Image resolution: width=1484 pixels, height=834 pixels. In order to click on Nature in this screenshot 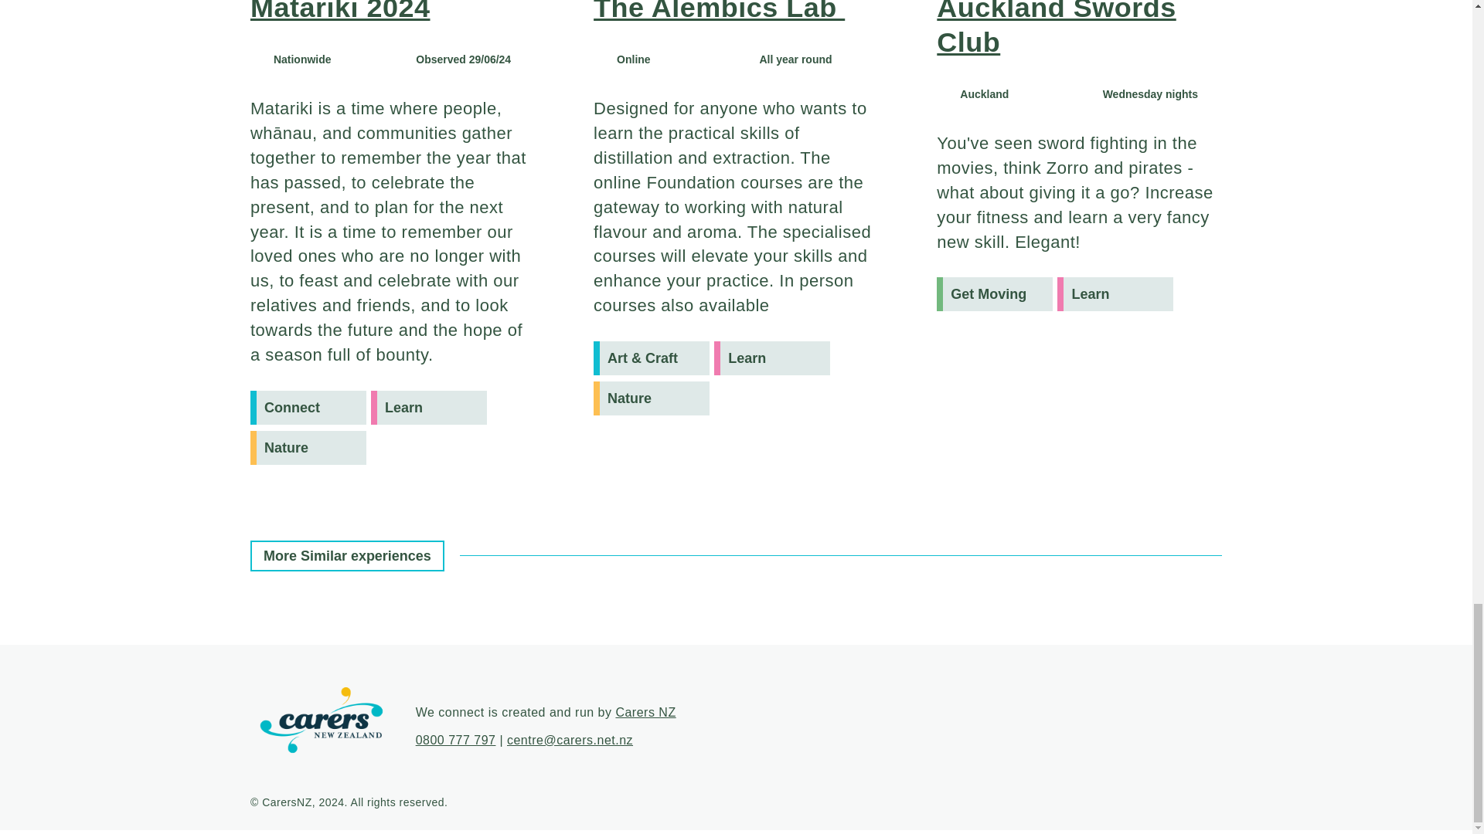, I will do `click(651, 398)`.